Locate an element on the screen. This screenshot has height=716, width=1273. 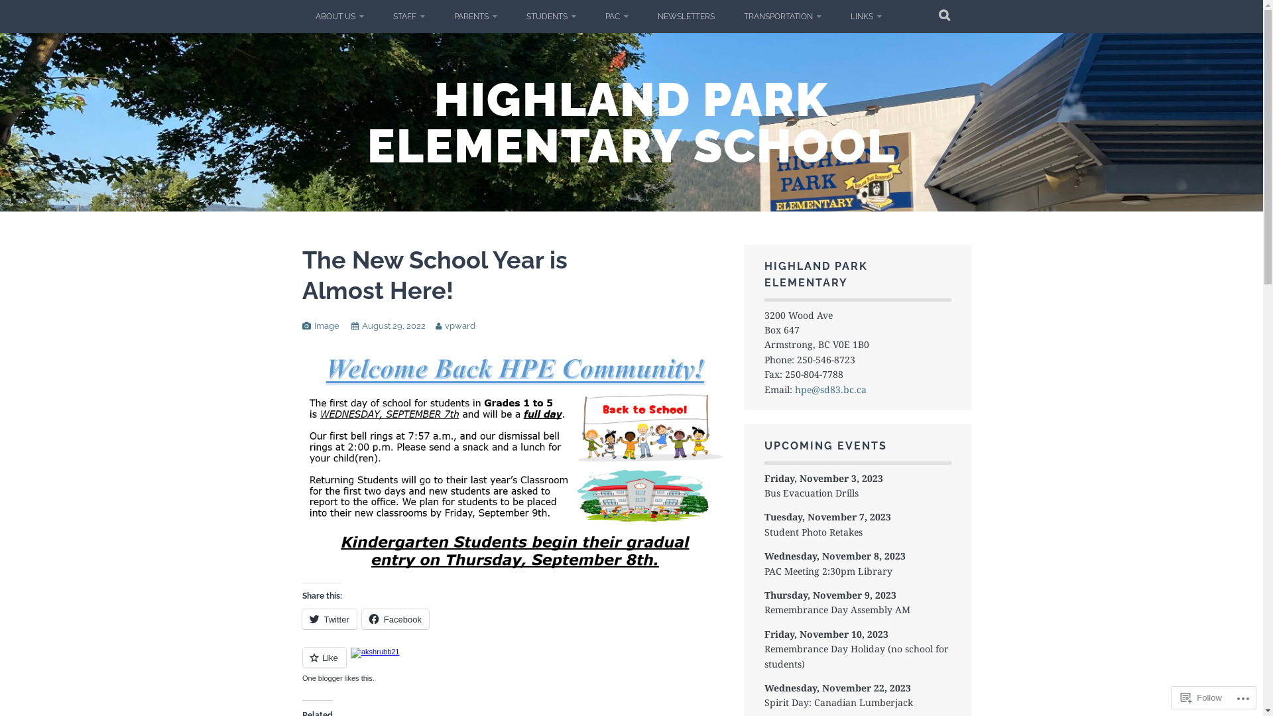
hpe@sd83.bc.ca is located at coordinates (831, 390).